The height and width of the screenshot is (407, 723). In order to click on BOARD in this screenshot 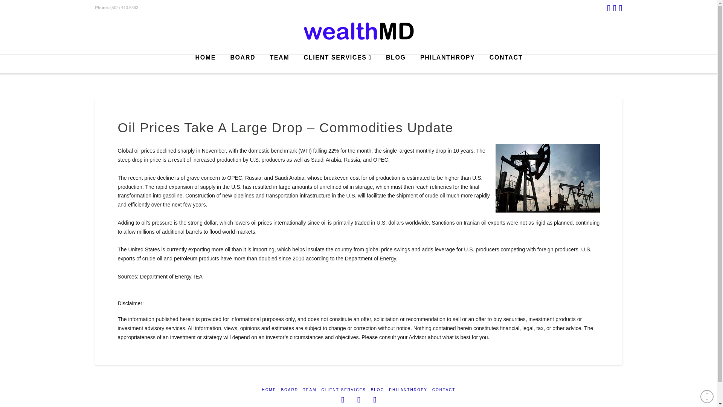, I will do `click(242, 64)`.